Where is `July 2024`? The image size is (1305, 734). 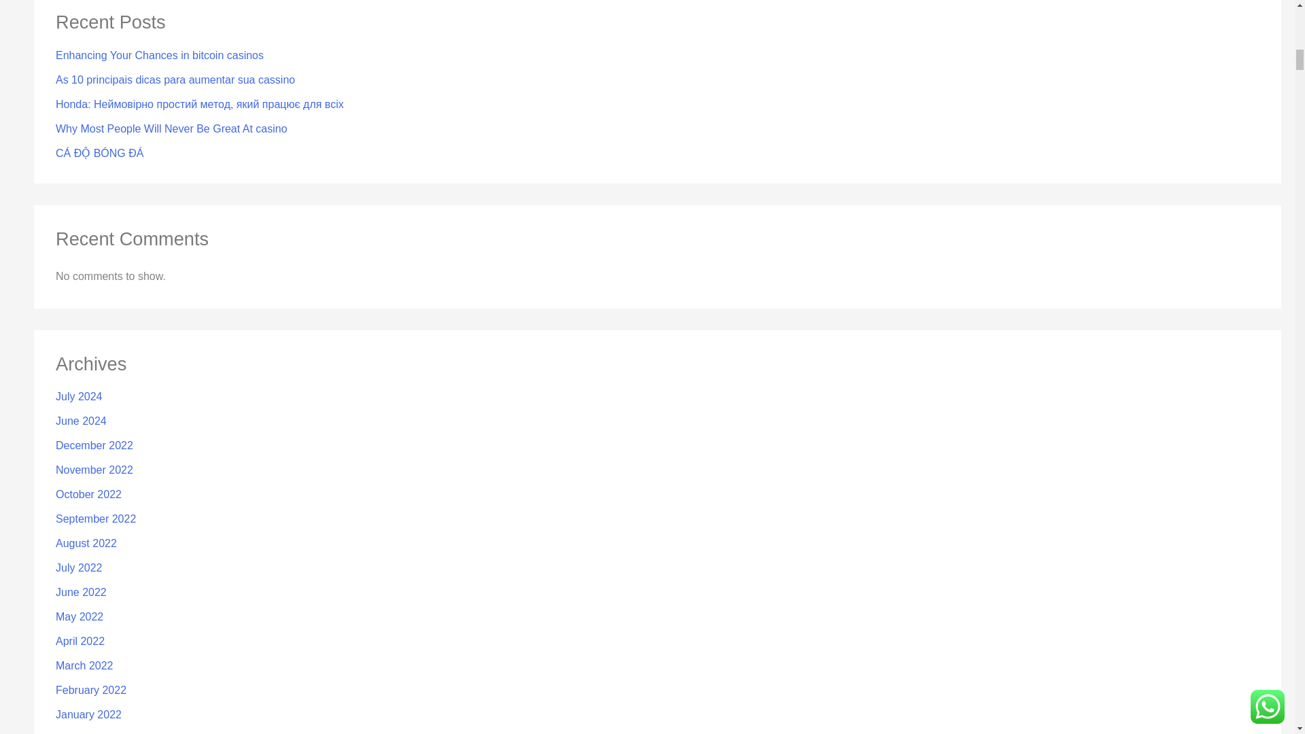 July 2024 is located at coordinates (79, 396).